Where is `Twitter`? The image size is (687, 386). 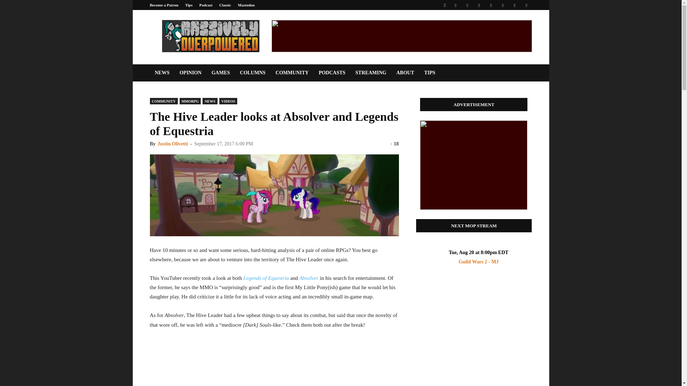 Twitter is located at coordinates (515, 5).